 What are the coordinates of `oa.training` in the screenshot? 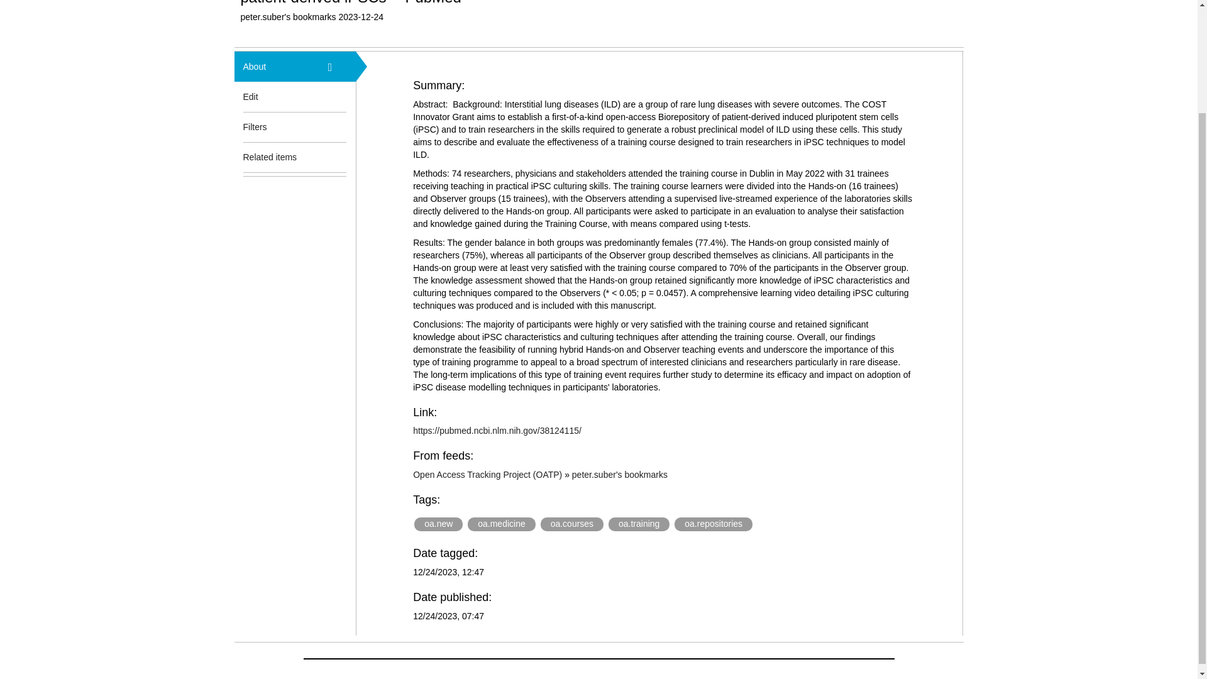 It's located at (639, 524).